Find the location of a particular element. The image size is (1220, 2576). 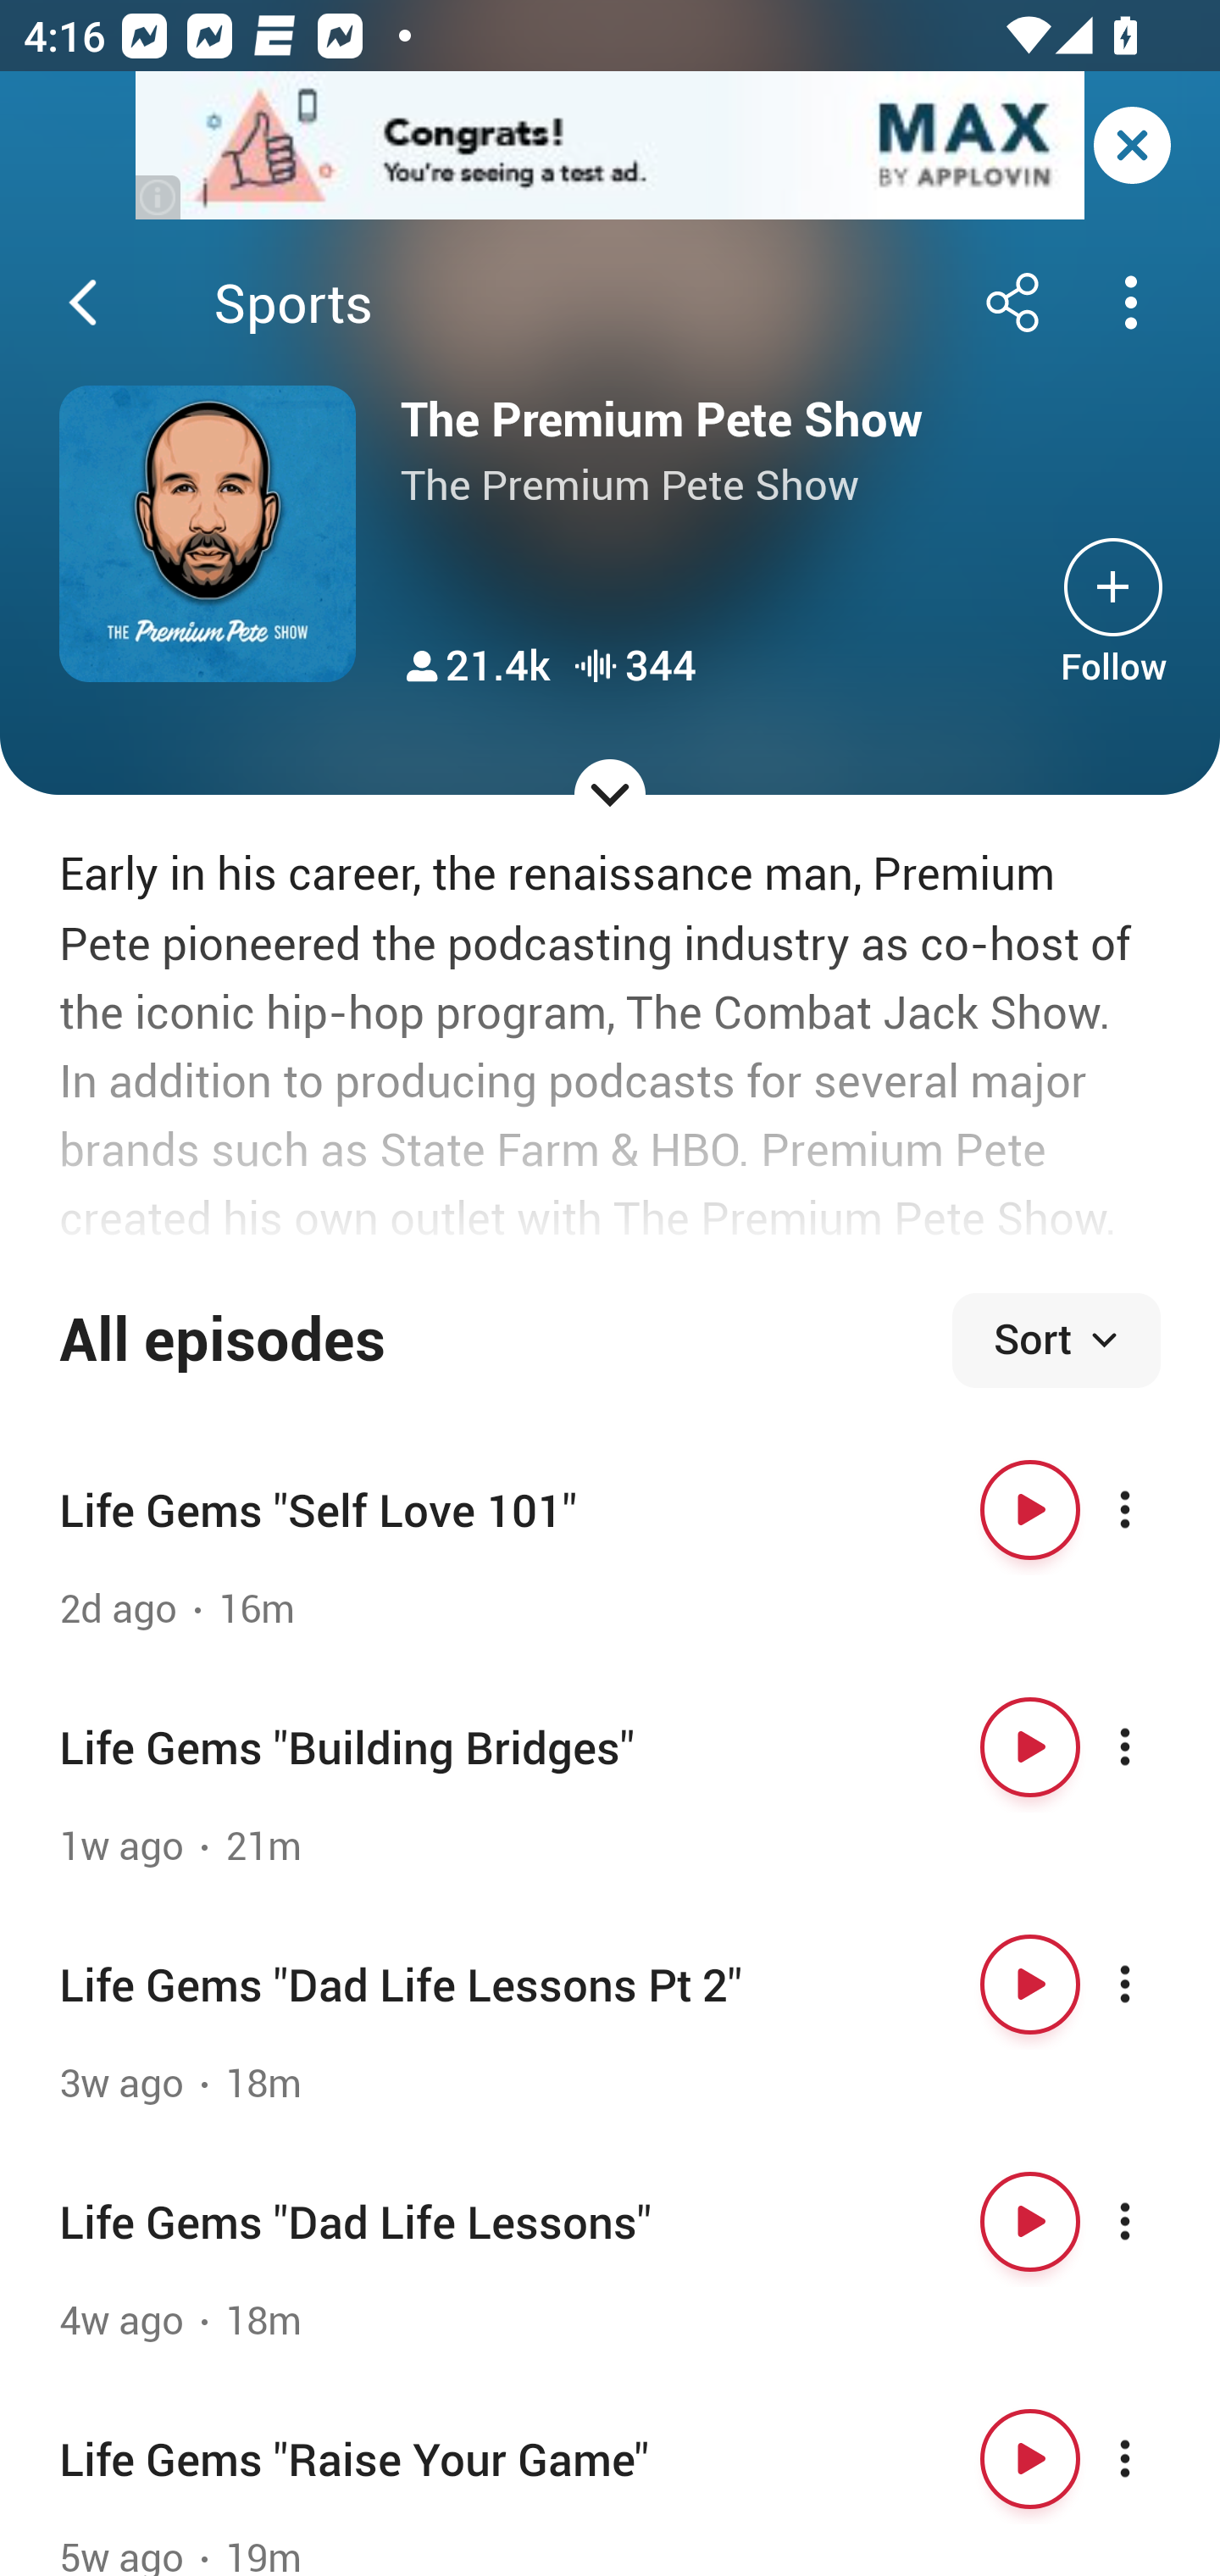

Play button is located at coordinates (1030, 1985).